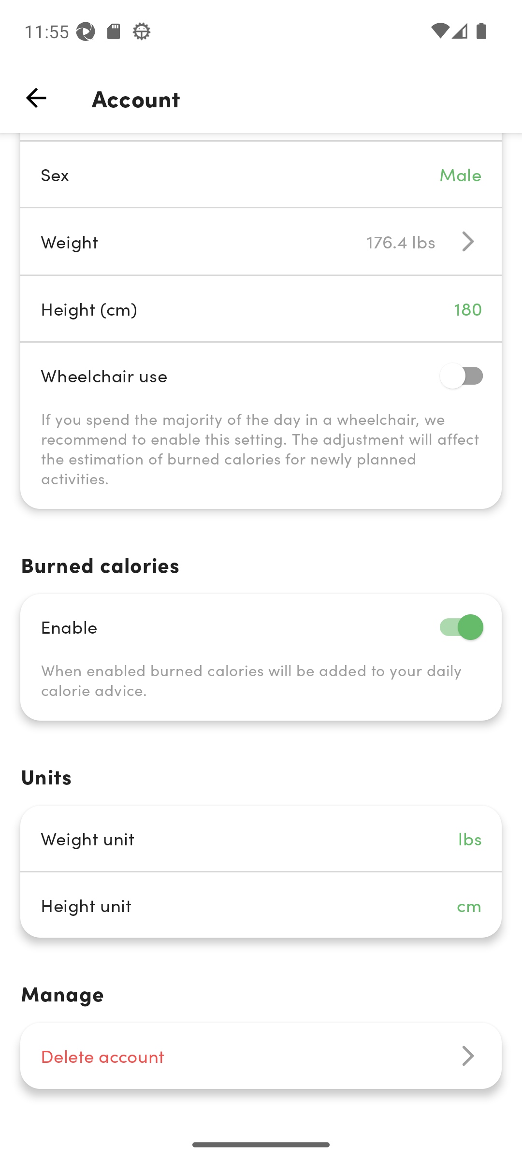 This screenshot has width=522, height=1160. I want to click on Weight unit lbs, so click(261, 838).